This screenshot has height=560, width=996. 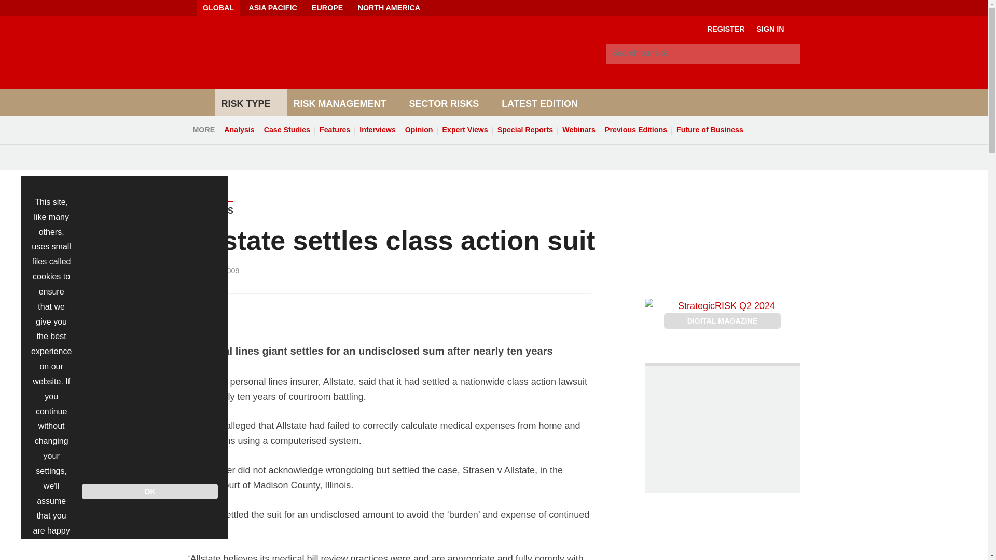 I want to click on Case Studies, so click(x=286, y=130).